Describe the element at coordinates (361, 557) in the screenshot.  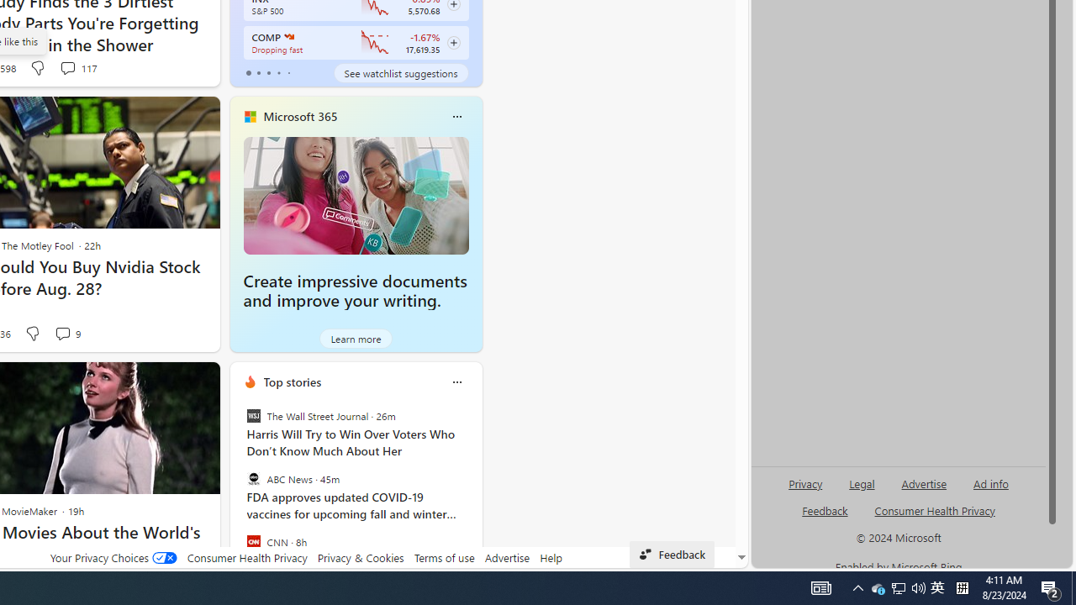
I see `Privacy & Cookies` at that location.